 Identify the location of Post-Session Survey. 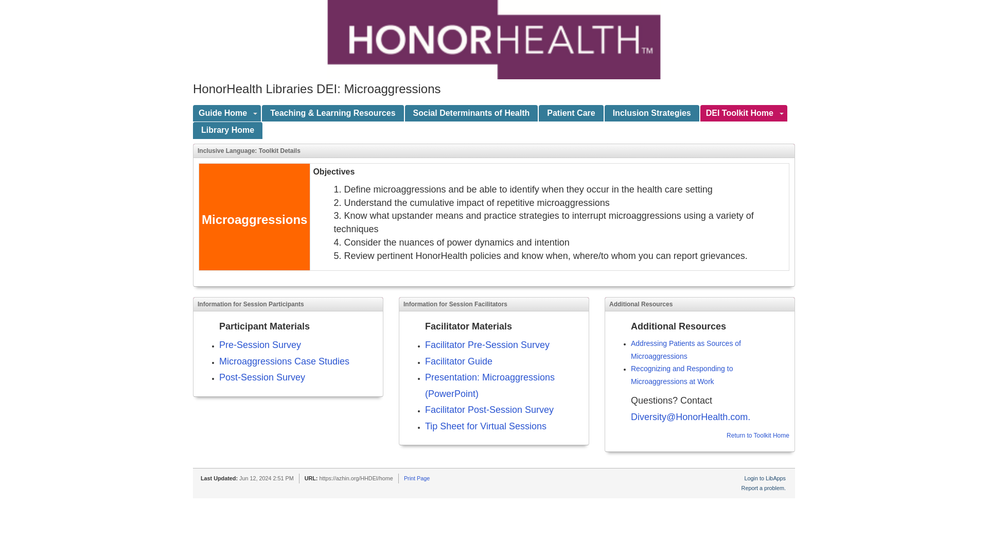
(262, 377).